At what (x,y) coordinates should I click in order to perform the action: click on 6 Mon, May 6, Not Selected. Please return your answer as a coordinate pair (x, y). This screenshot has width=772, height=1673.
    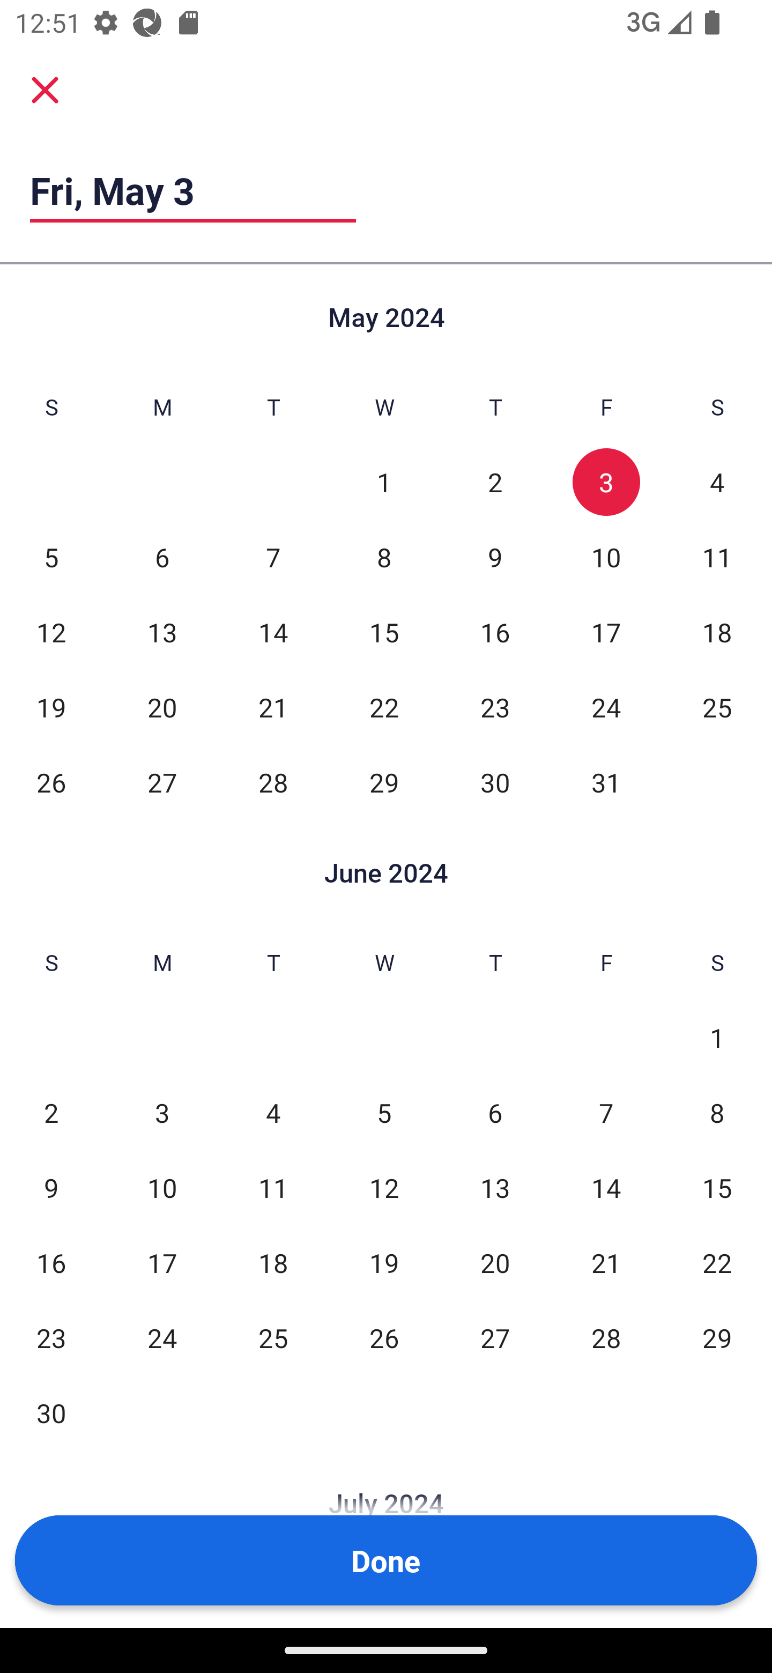
    Looking at the image, I should click on (162, 557).